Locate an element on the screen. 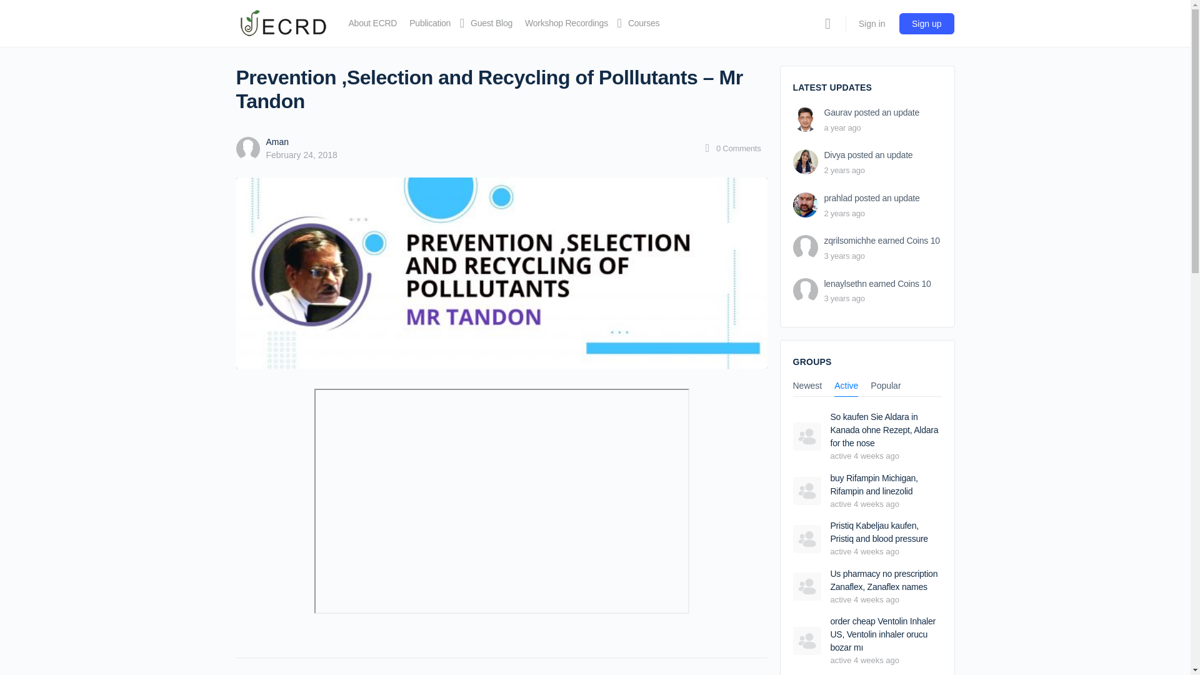 This screenshot has height=675, width=1200. February 24, 2018 is located at coordinates (301, 154).